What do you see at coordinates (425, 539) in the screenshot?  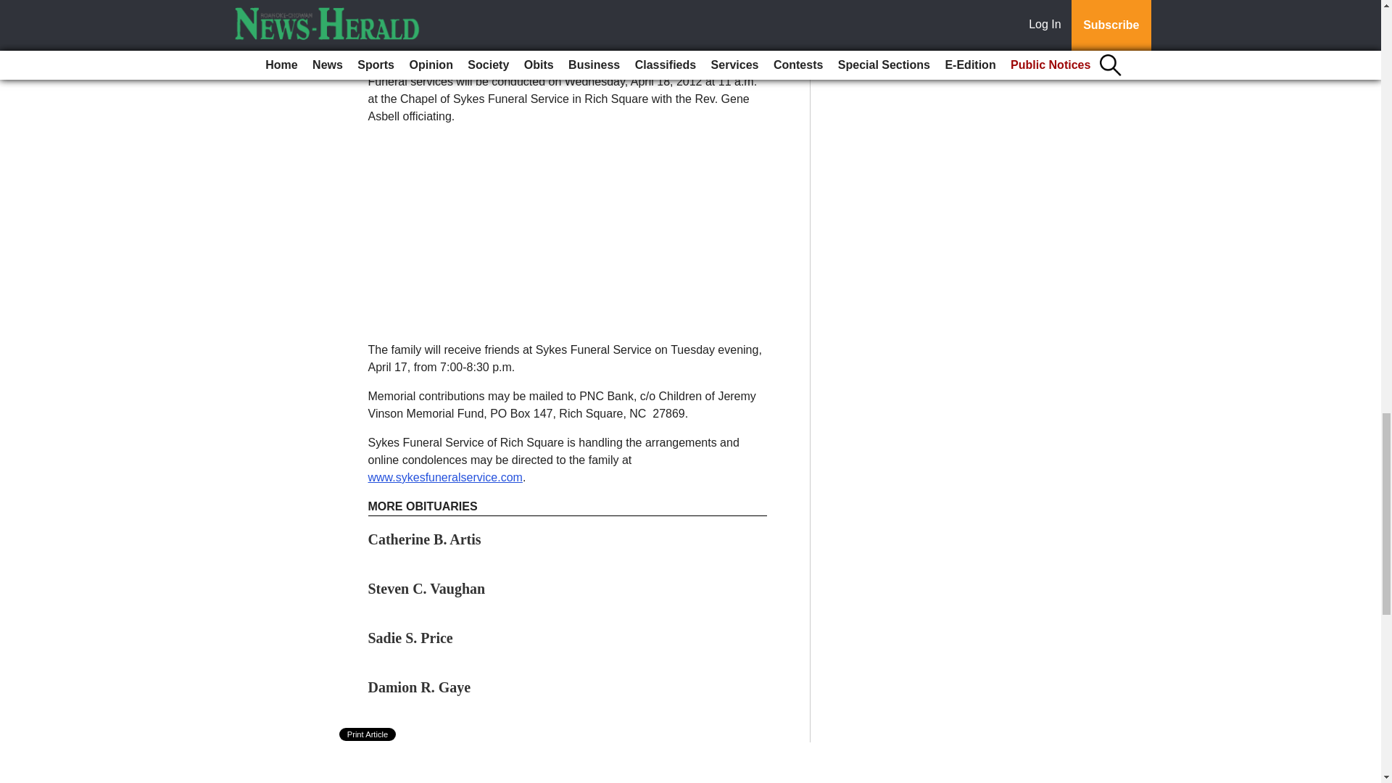 I see `Catherine B. Artis` at bounding box center [425, 539].